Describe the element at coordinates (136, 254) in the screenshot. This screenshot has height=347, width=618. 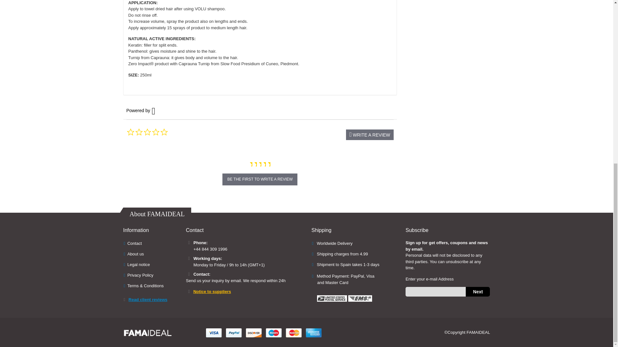
I see `Contactez` at that location.